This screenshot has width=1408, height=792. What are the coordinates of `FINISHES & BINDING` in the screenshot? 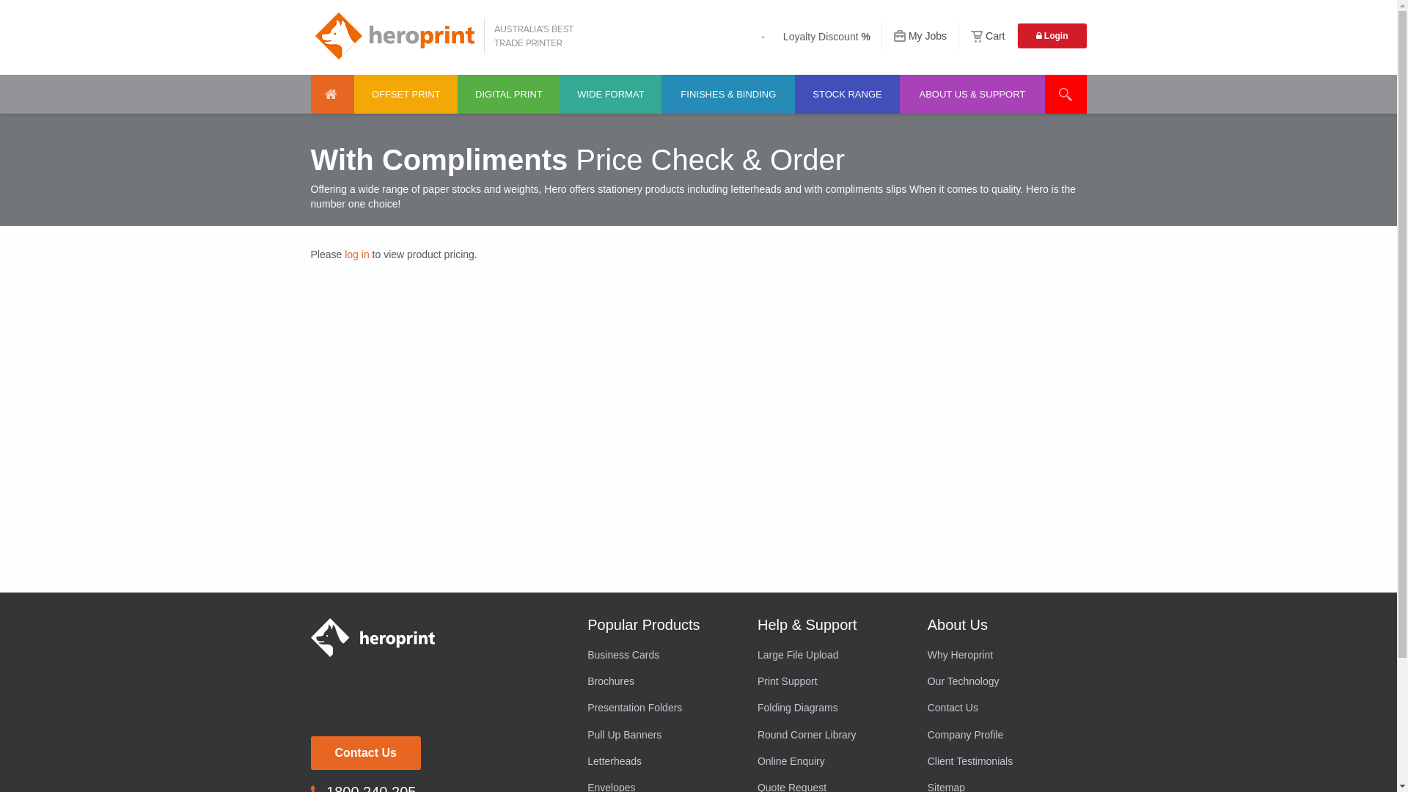 It's located at (728, 94).